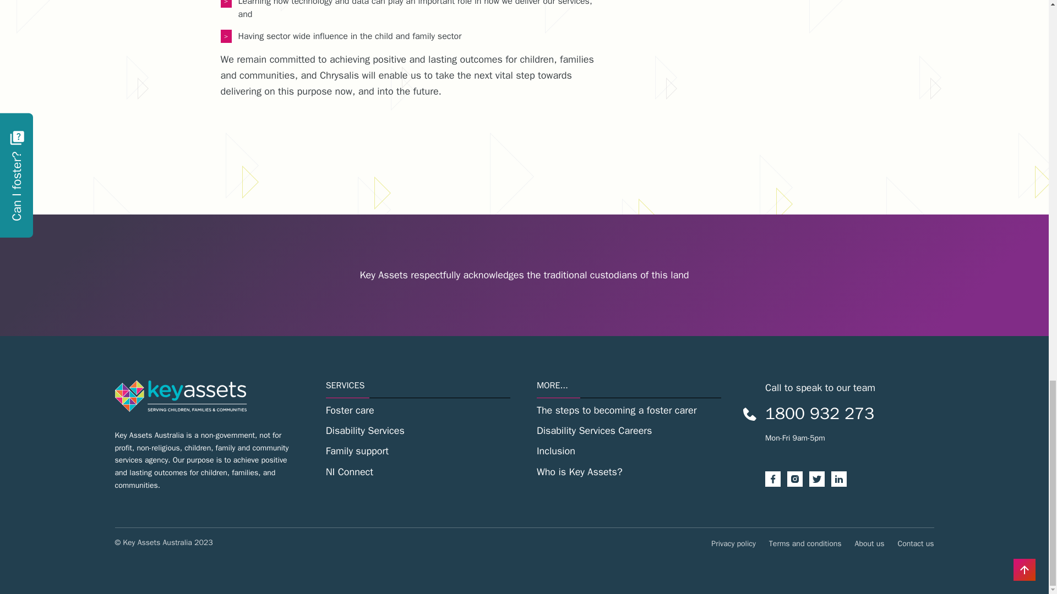 This screenshot has height=594, width=1057. What do you see at coordinates (629, 410) in the screenshot?
I see `The steps to becoming a foster carer` at bounding box center [629, 410].